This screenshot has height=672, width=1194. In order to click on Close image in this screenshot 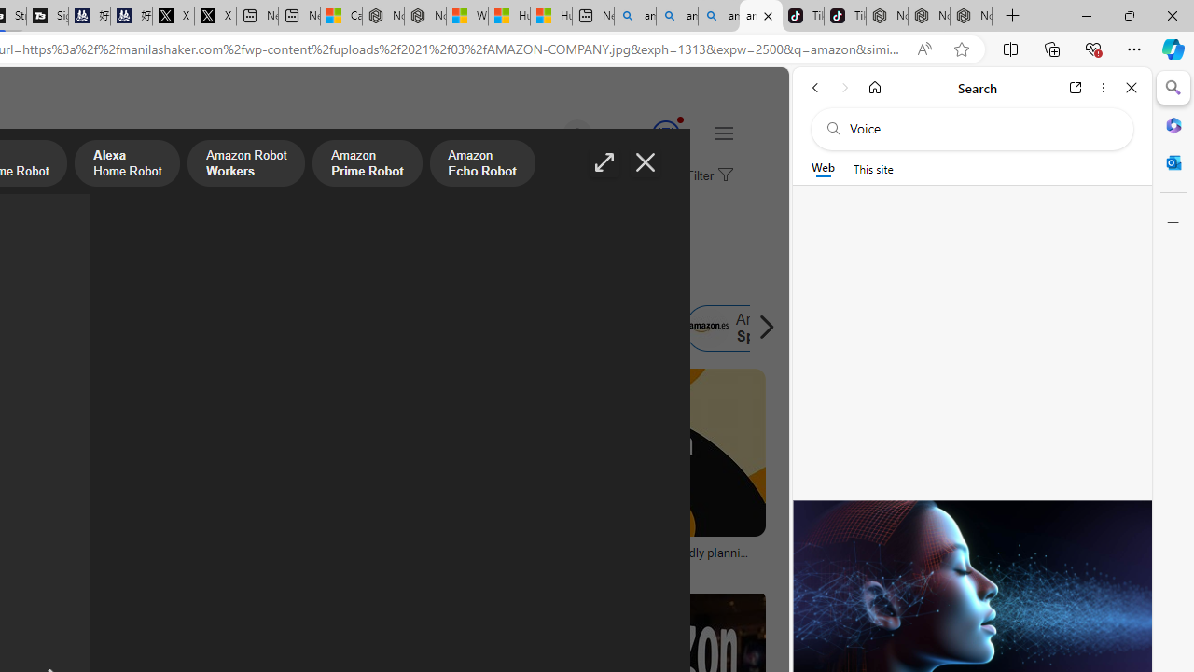, I will do `click(646, 162)`.